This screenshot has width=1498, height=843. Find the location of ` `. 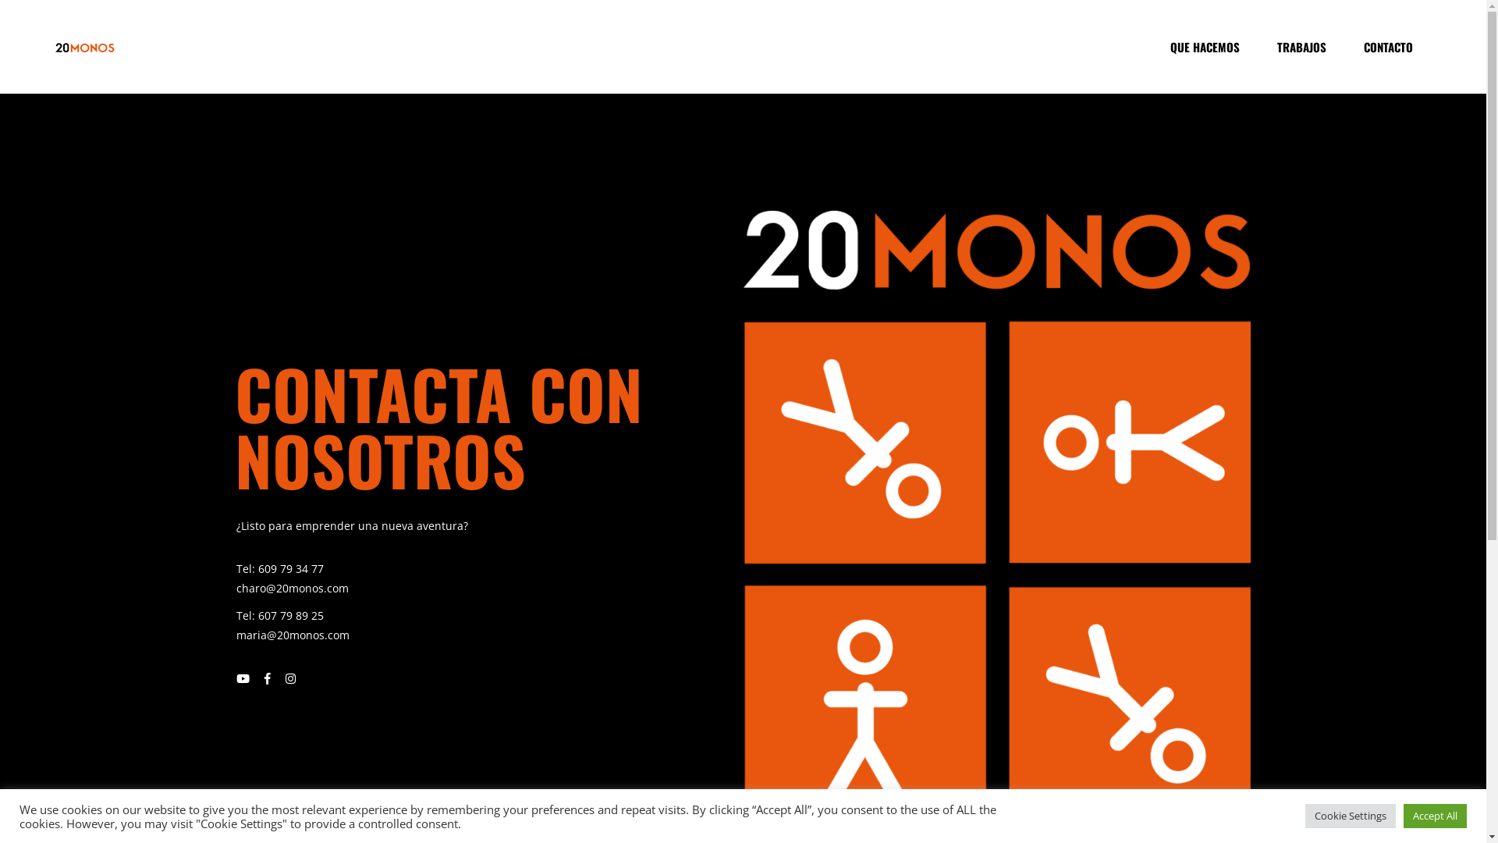

  is located at coordinates (256, 615).